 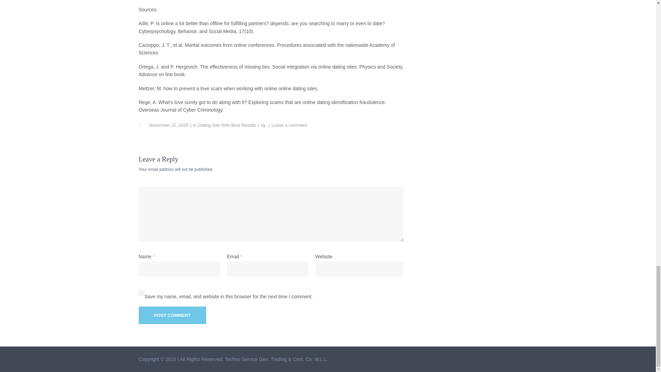 What do you see at coordinates (172, 315) in the screenshot?
I see `Post Comment` at bounding box center [172, 315].